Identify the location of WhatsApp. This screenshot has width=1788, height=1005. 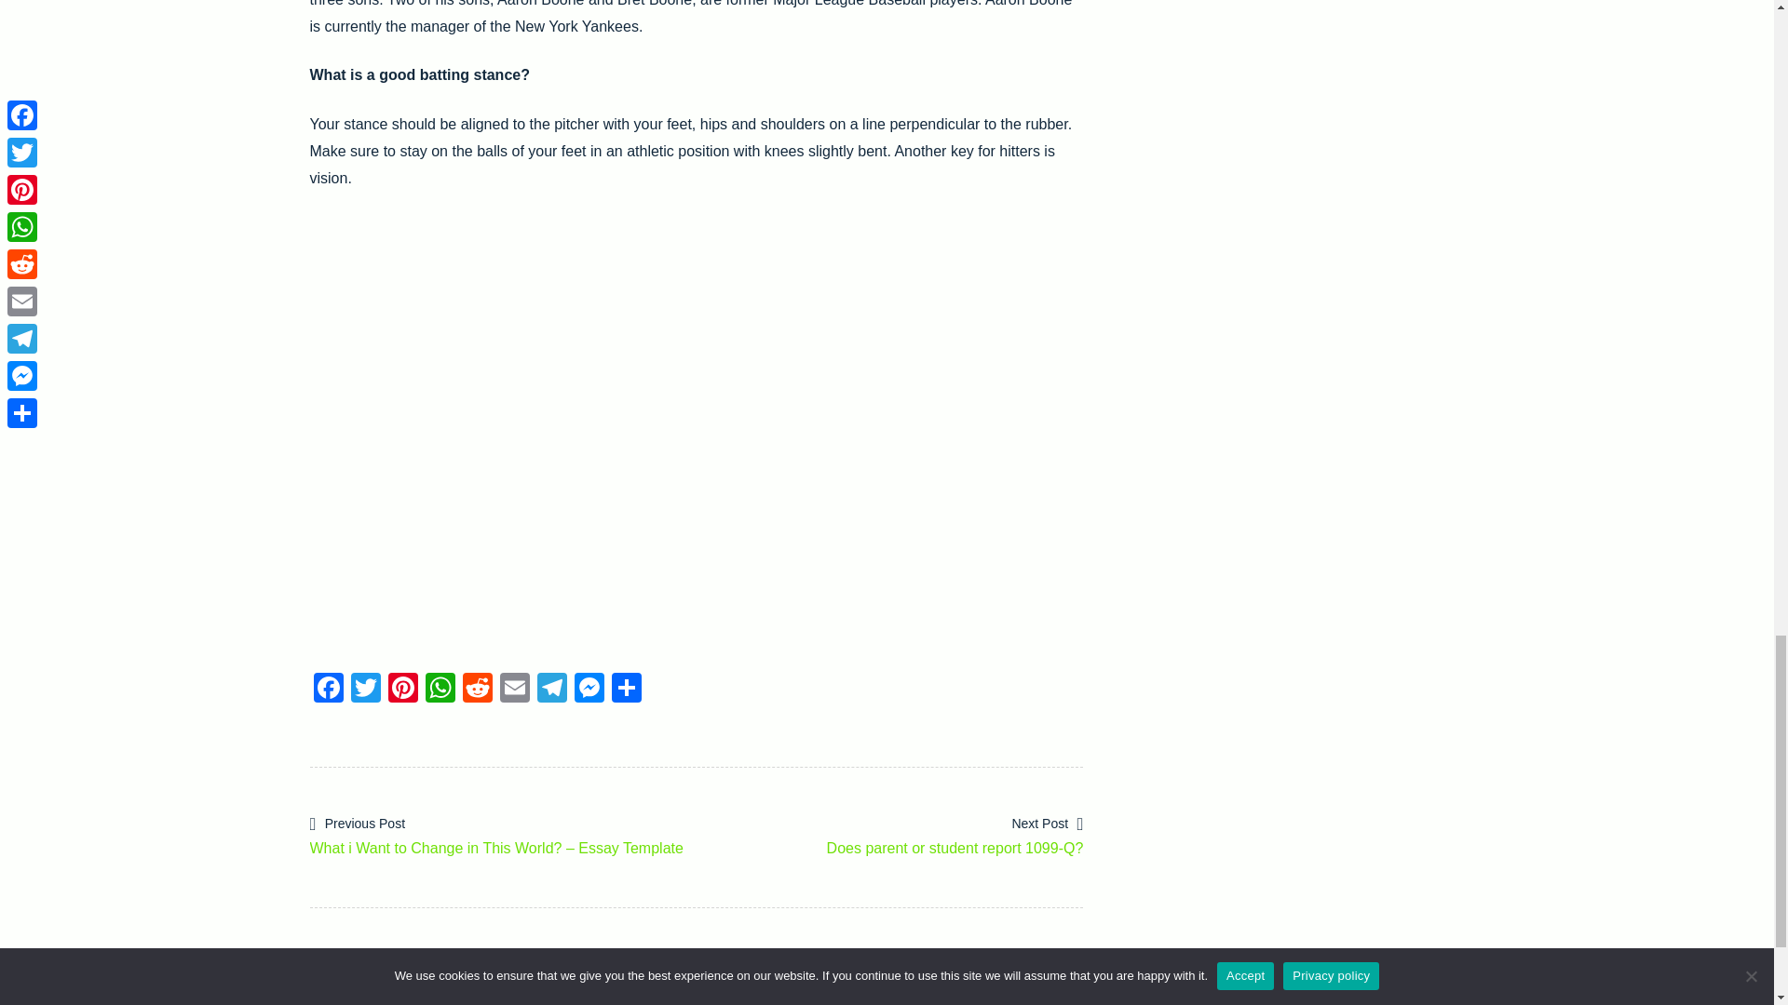
(439, 690).